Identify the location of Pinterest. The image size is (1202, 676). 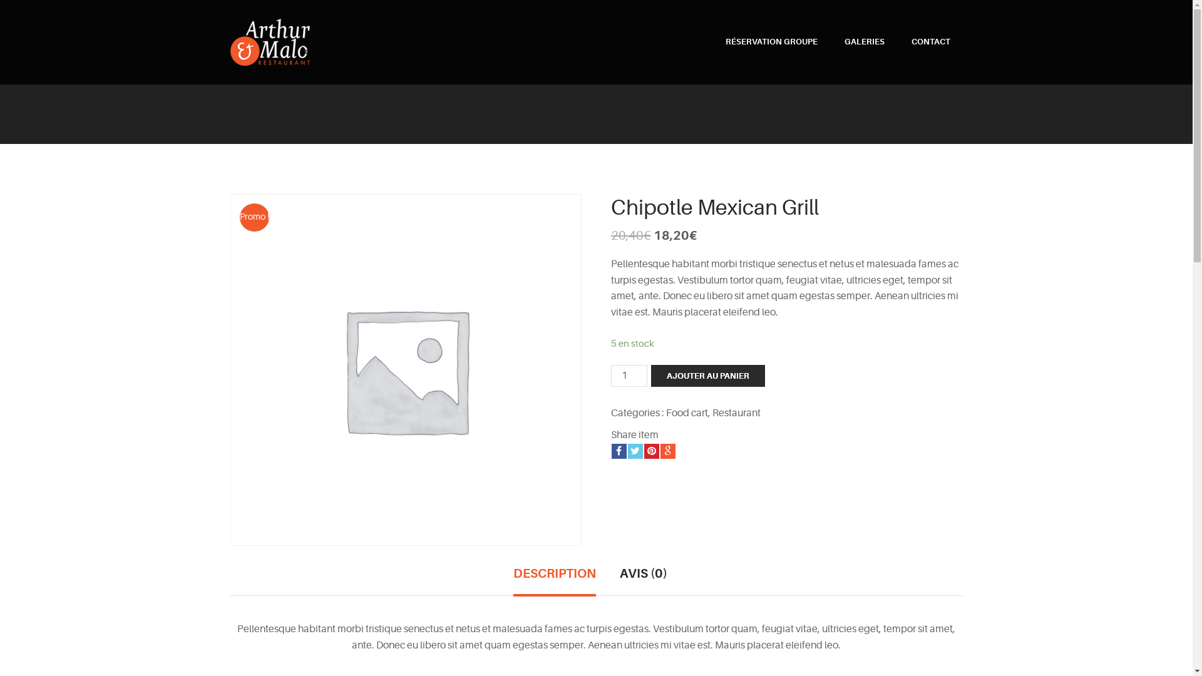
(652, 451).